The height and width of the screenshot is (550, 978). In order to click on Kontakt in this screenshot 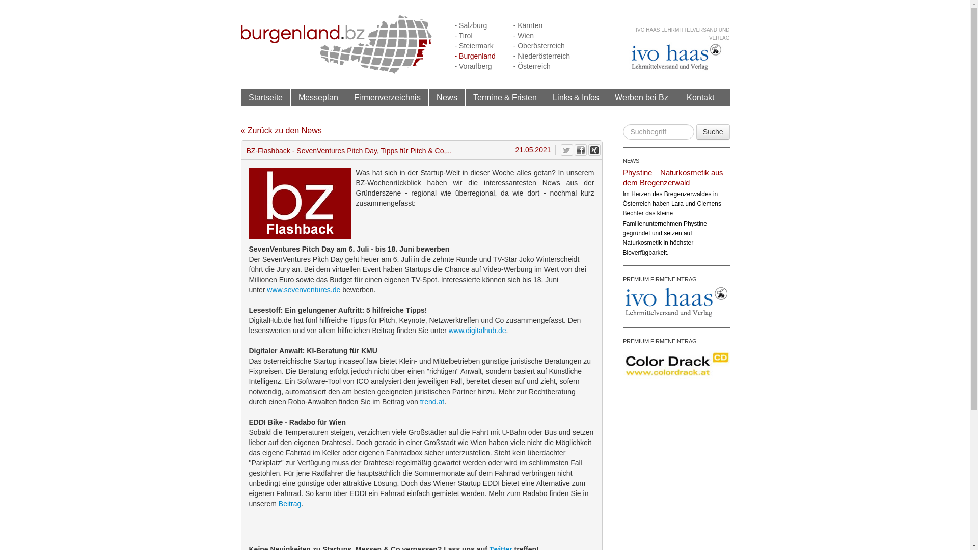, I will do `click(700, 97)`.